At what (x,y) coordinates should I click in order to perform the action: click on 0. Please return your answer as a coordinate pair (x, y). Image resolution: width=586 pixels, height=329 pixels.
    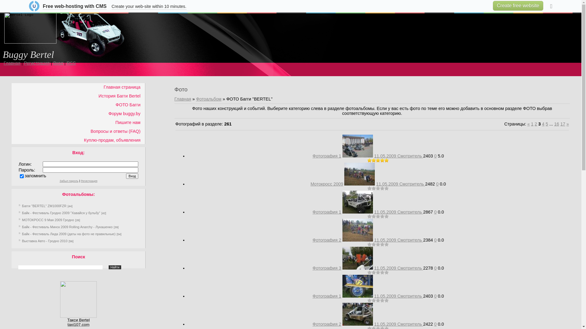
    Looking at the image, I should click on (435, 156).